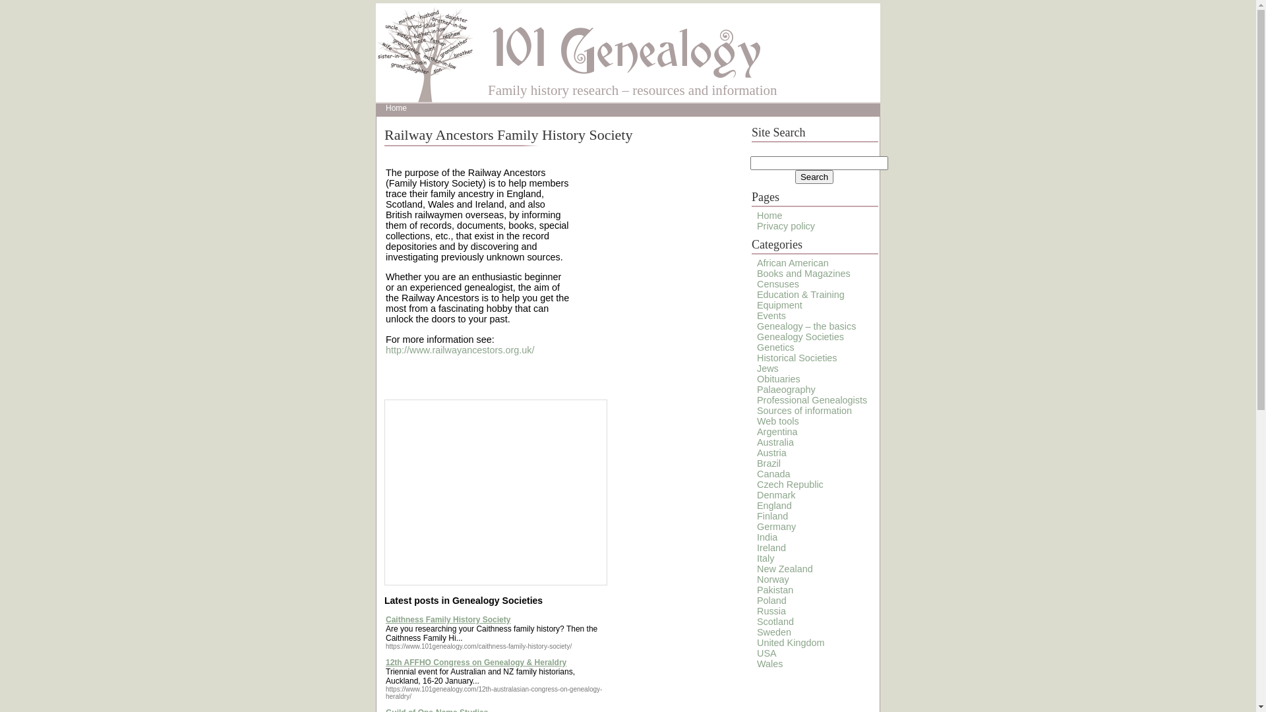 This screenshot has height=712, width=1266. Describe the element at coordinates (793, 263) in the screenshot. I see `African American` at that location.